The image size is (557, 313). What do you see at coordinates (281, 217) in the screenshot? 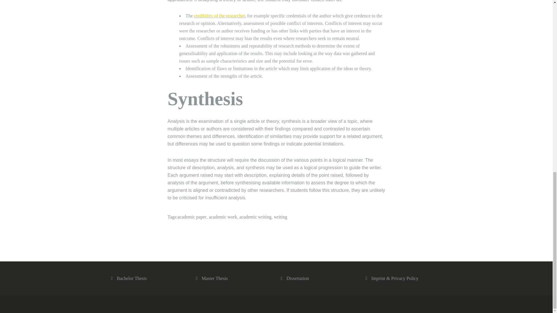
I see `writing` at bounding box center [281, 217].